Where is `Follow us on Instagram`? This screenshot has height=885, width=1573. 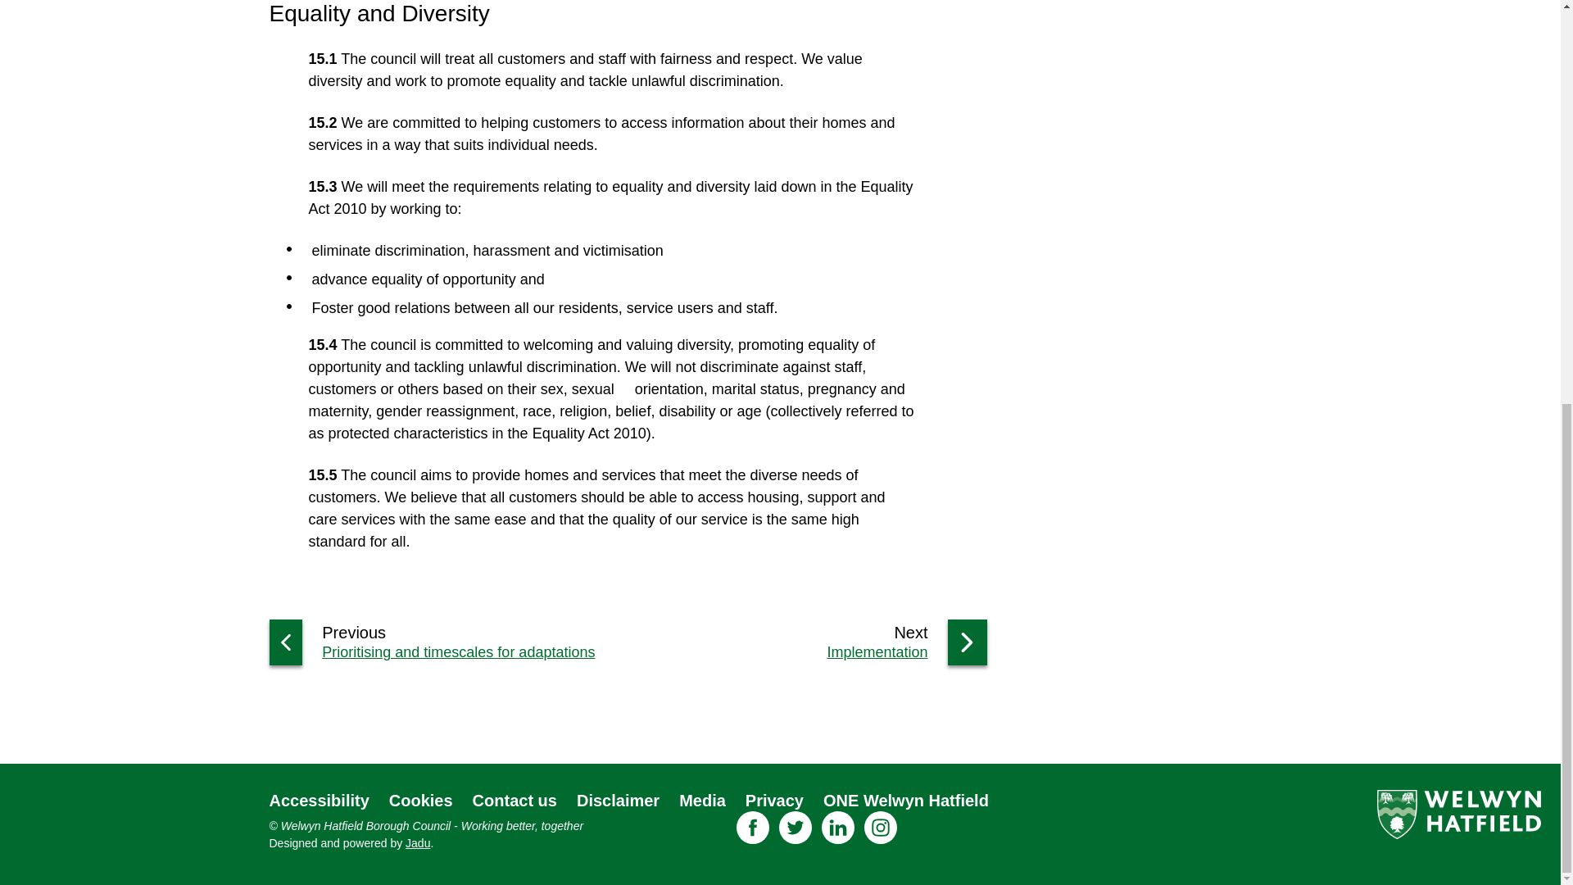 Follow us on Instagram is located at coordinates (880, 828).